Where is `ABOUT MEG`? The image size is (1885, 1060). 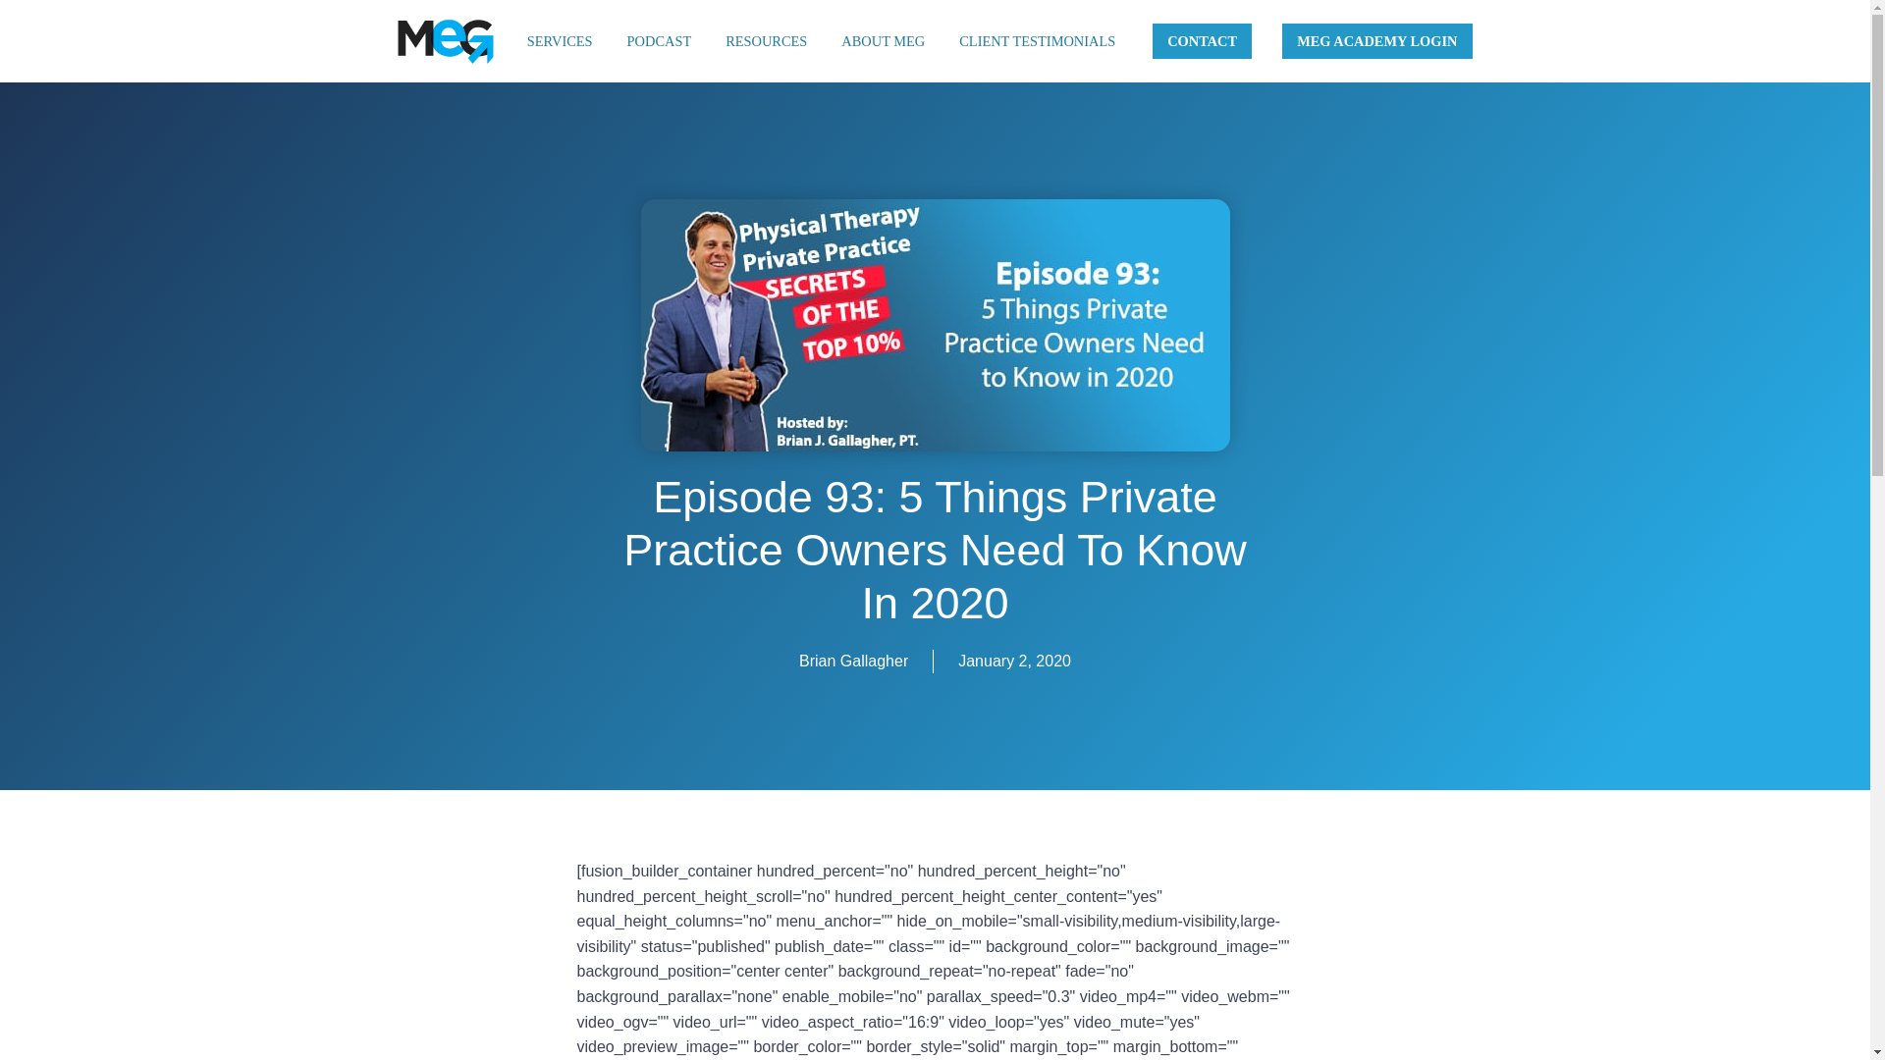
ABOUT MEG is located at coordinates (883, 41).